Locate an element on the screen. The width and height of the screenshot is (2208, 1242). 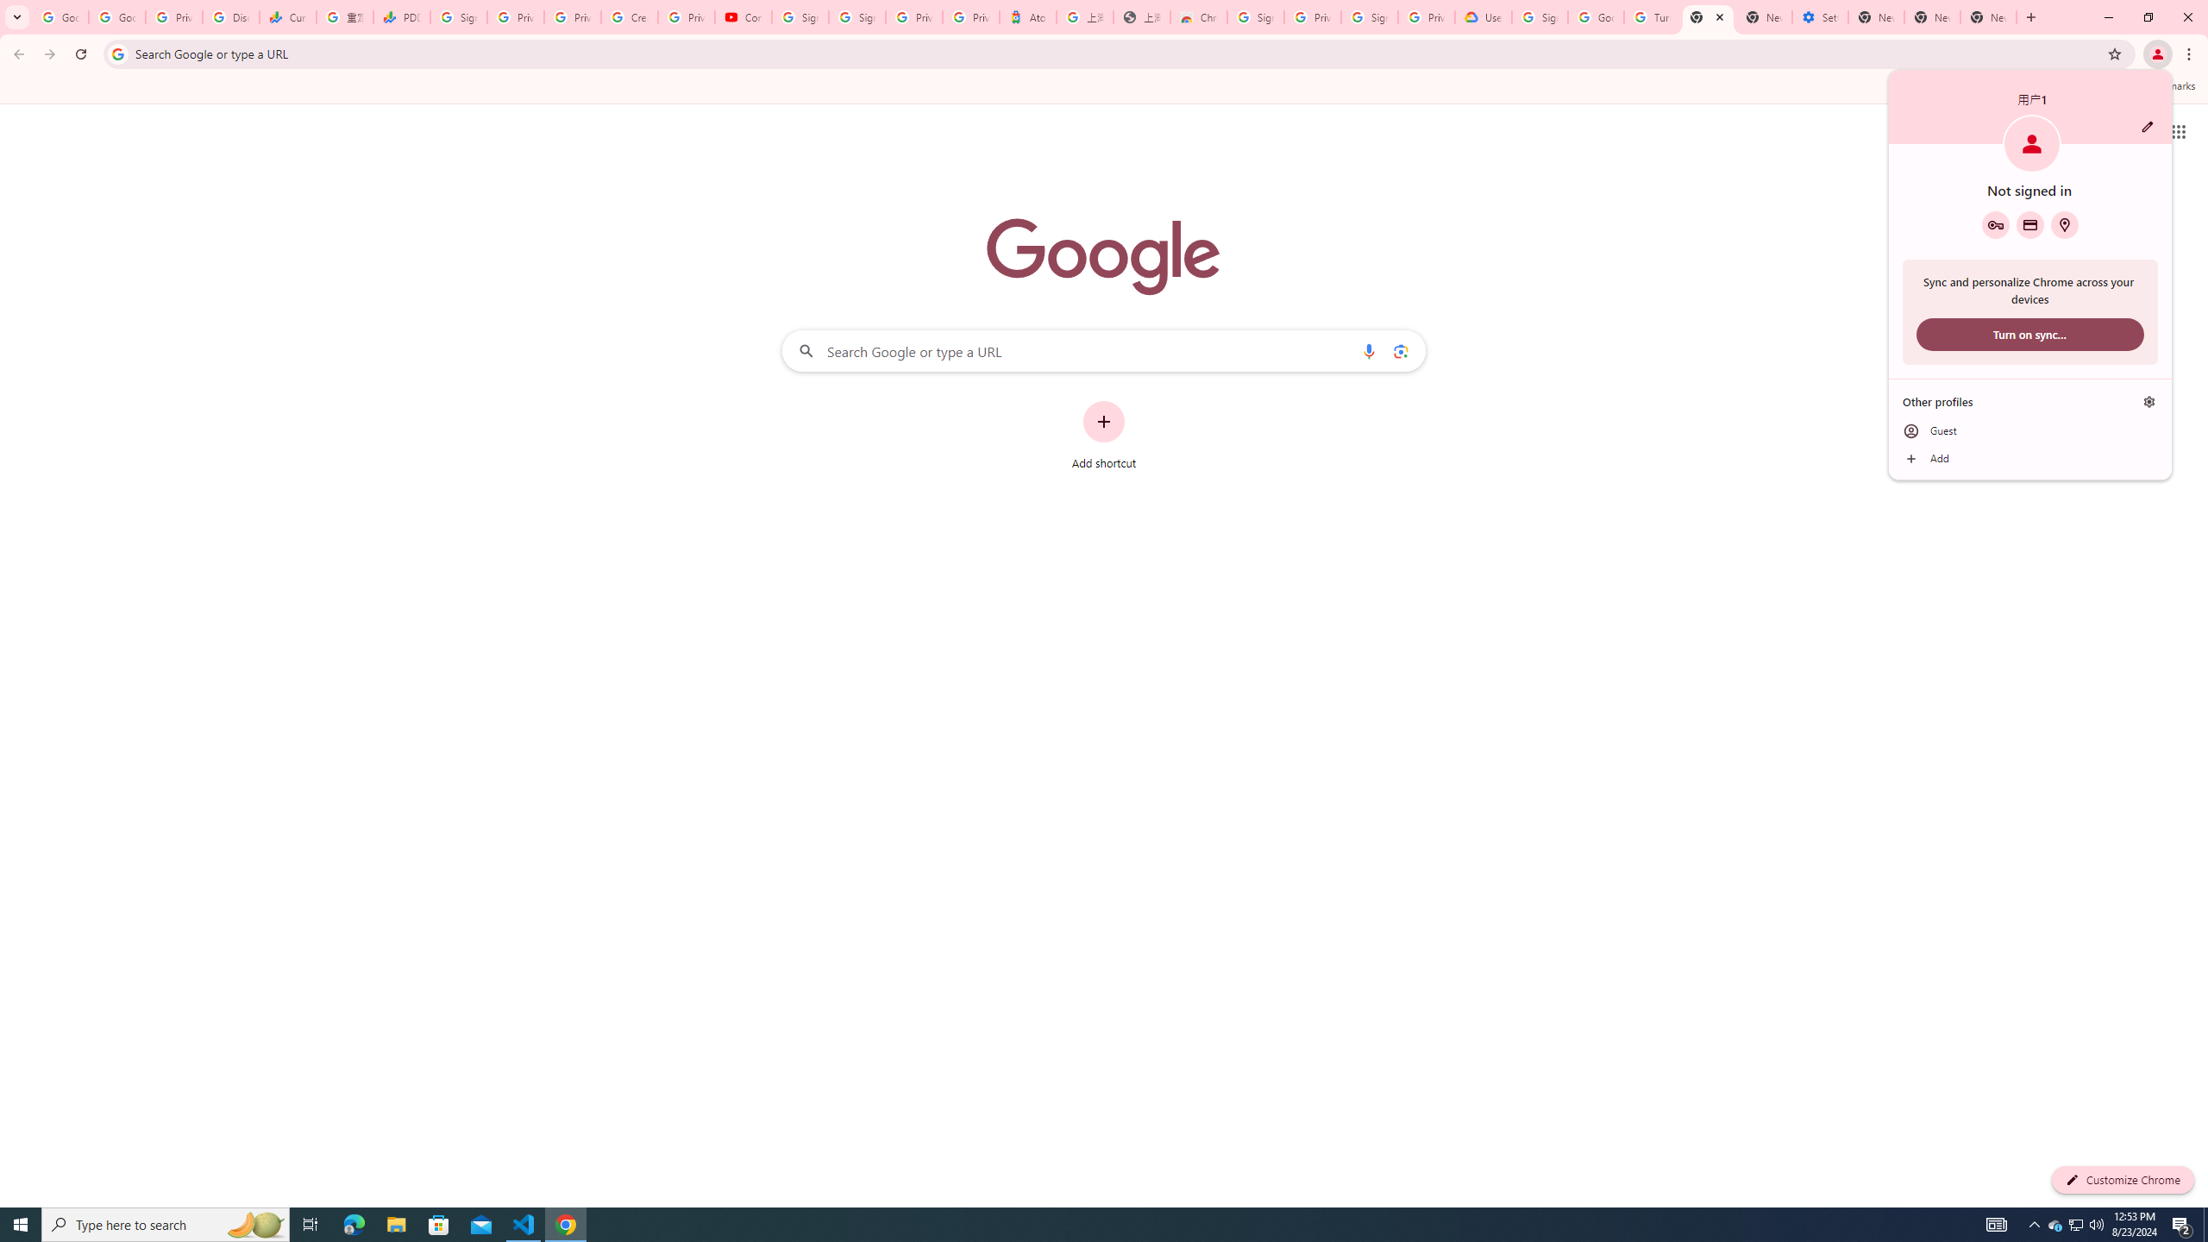
Sign in - Google Accounts is located at coordinates (2077, 1225).